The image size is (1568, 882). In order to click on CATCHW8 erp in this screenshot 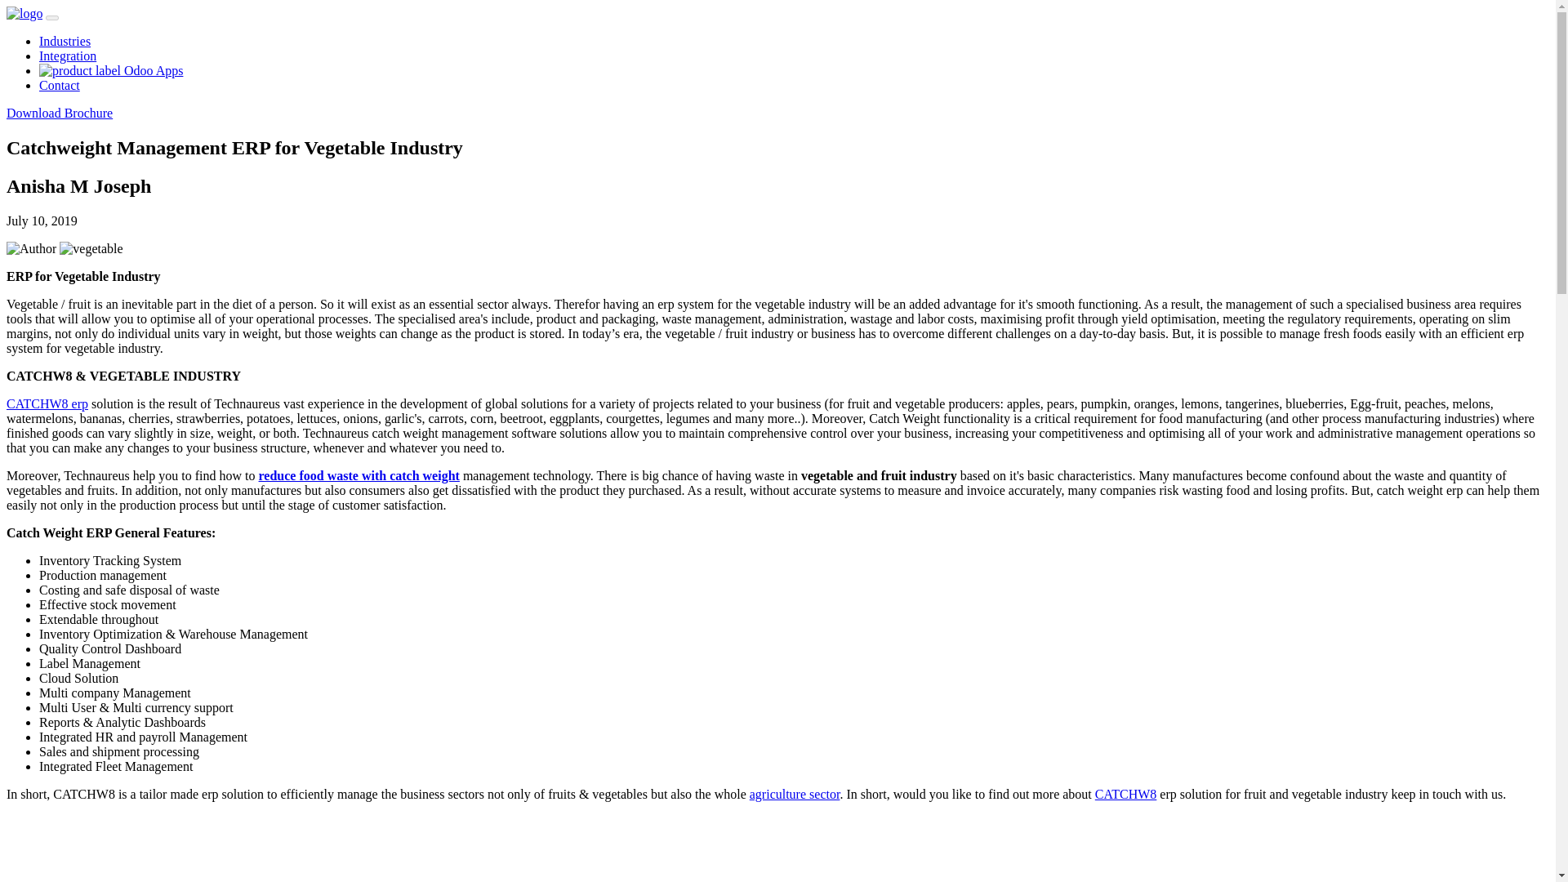, I will do `click(47, 403)`.